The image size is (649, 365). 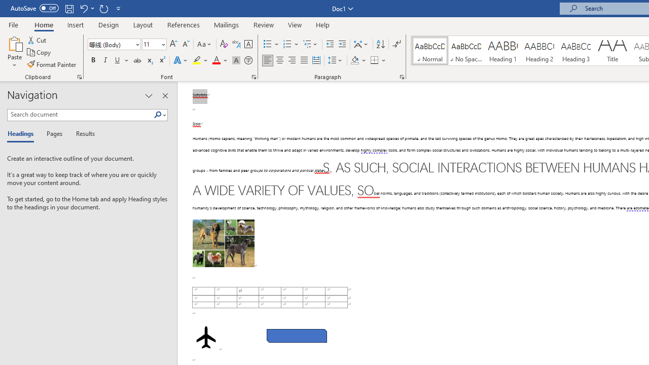 I want to click on Italic, so click(x=105, y=61).